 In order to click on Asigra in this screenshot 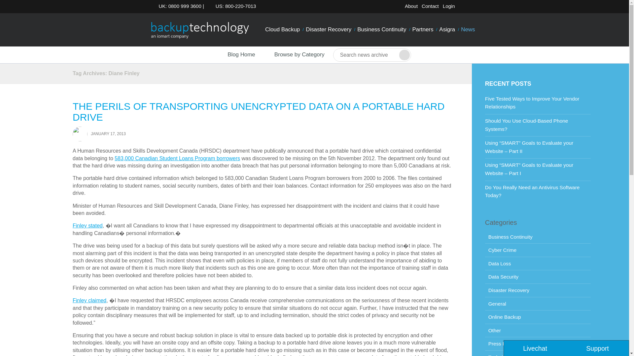, I will do `click(447, 30)`.